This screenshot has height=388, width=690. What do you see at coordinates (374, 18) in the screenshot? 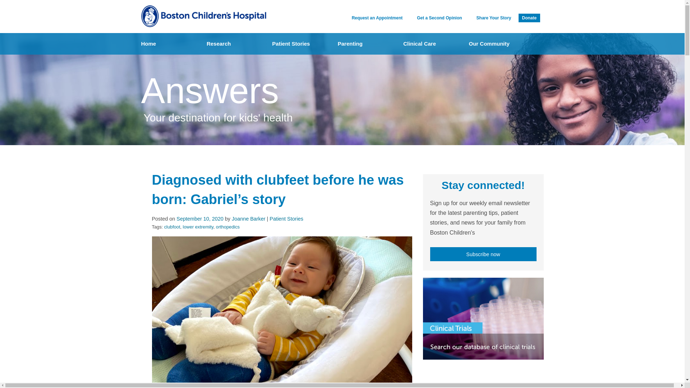
I see `Request an Appointment` at bounding box center [374, 18].